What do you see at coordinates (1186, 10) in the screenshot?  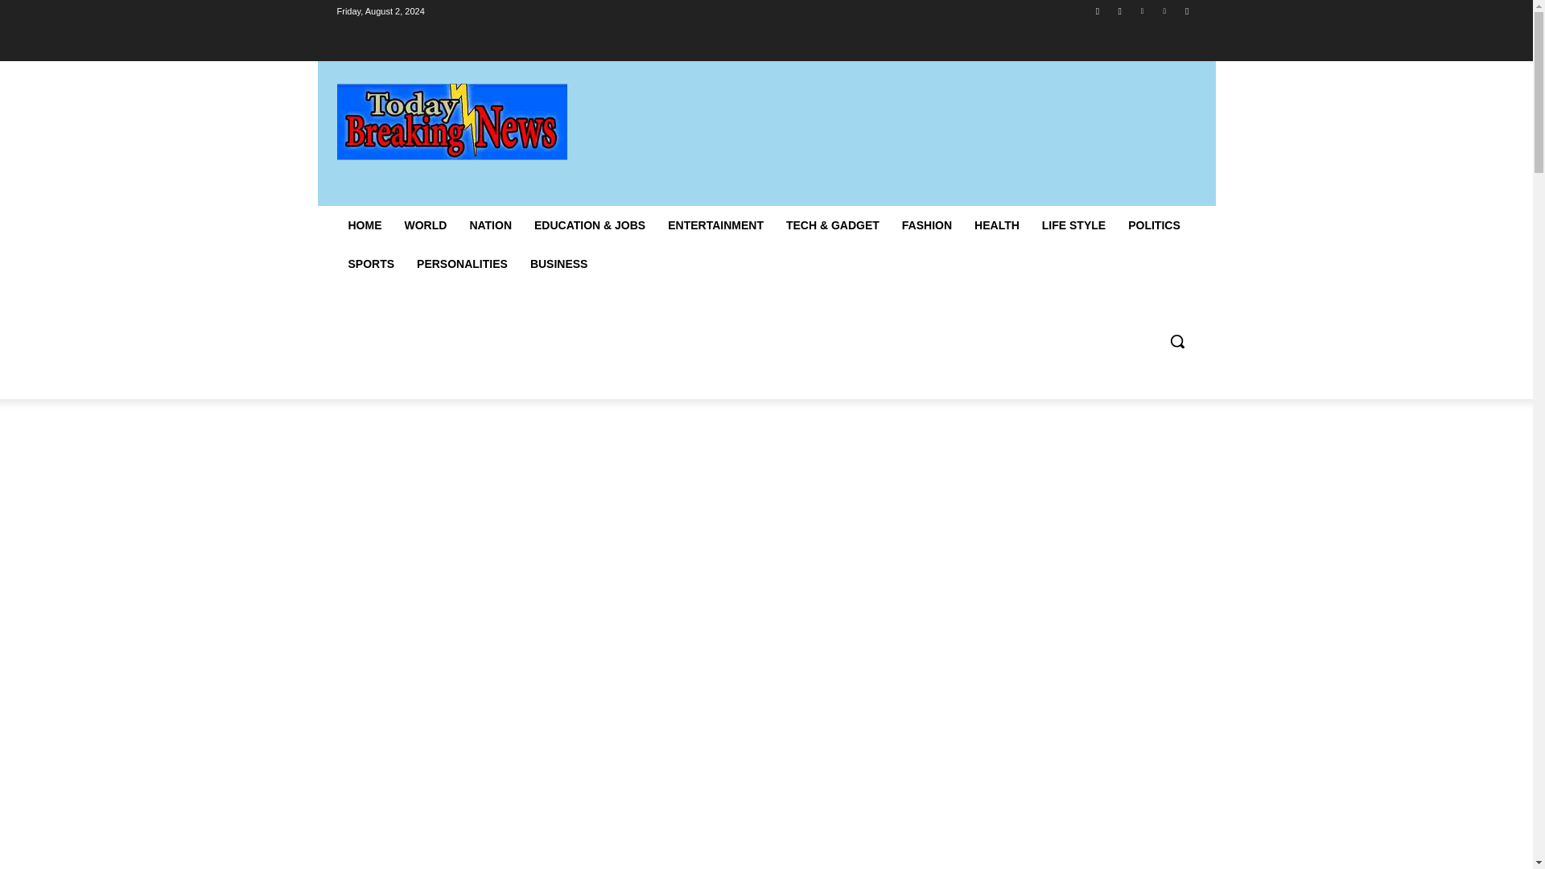 I see `Youtube` at bounding box center [1186, 10].